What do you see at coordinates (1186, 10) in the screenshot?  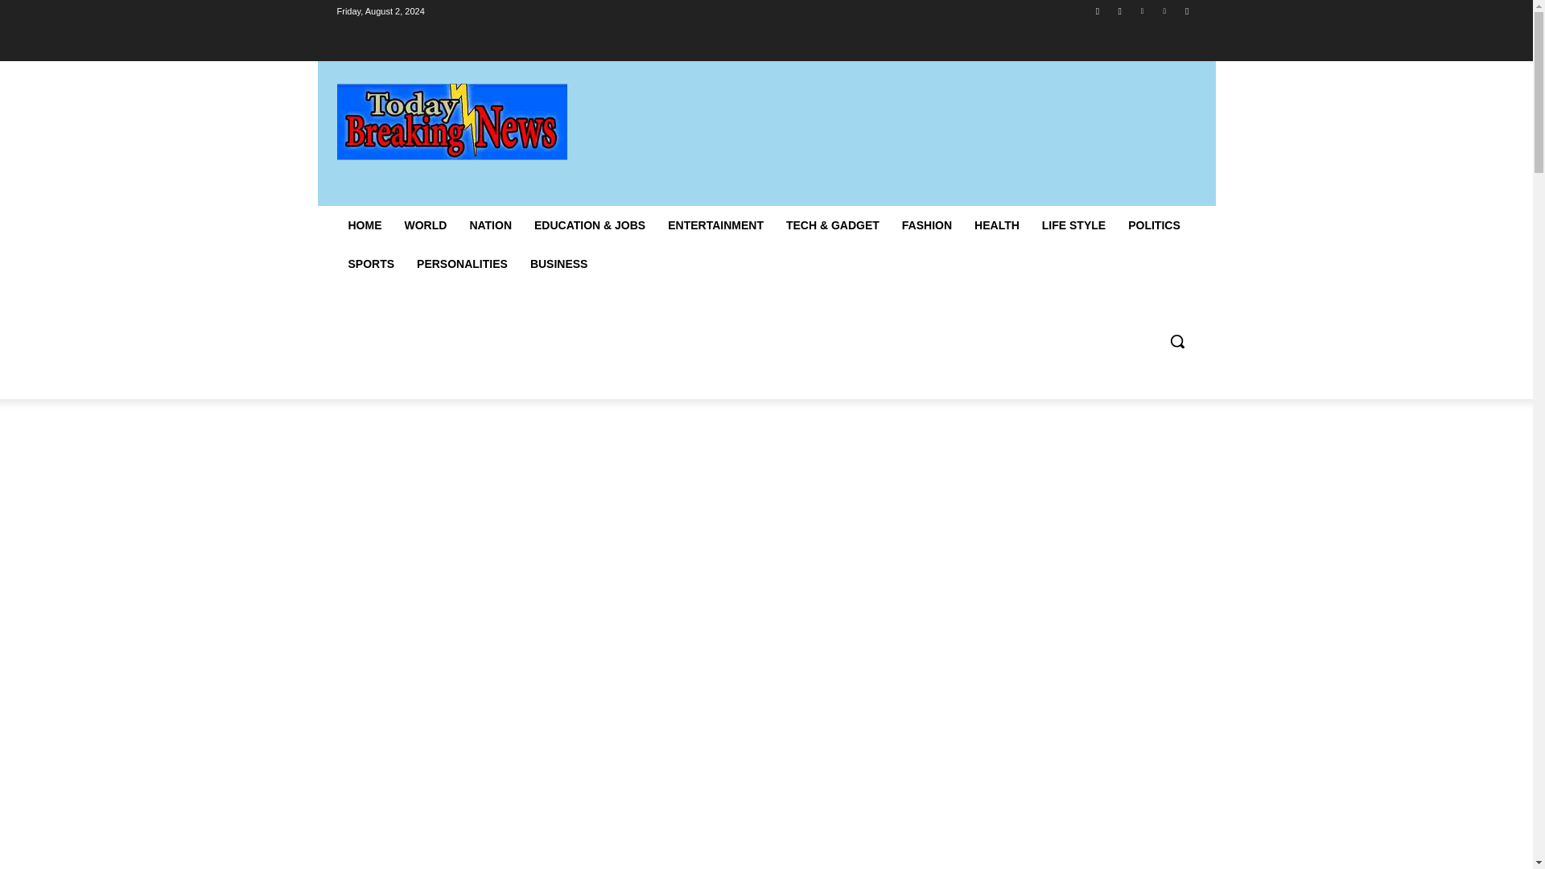 I see `Youtube` at bounding box center [1186, 10].